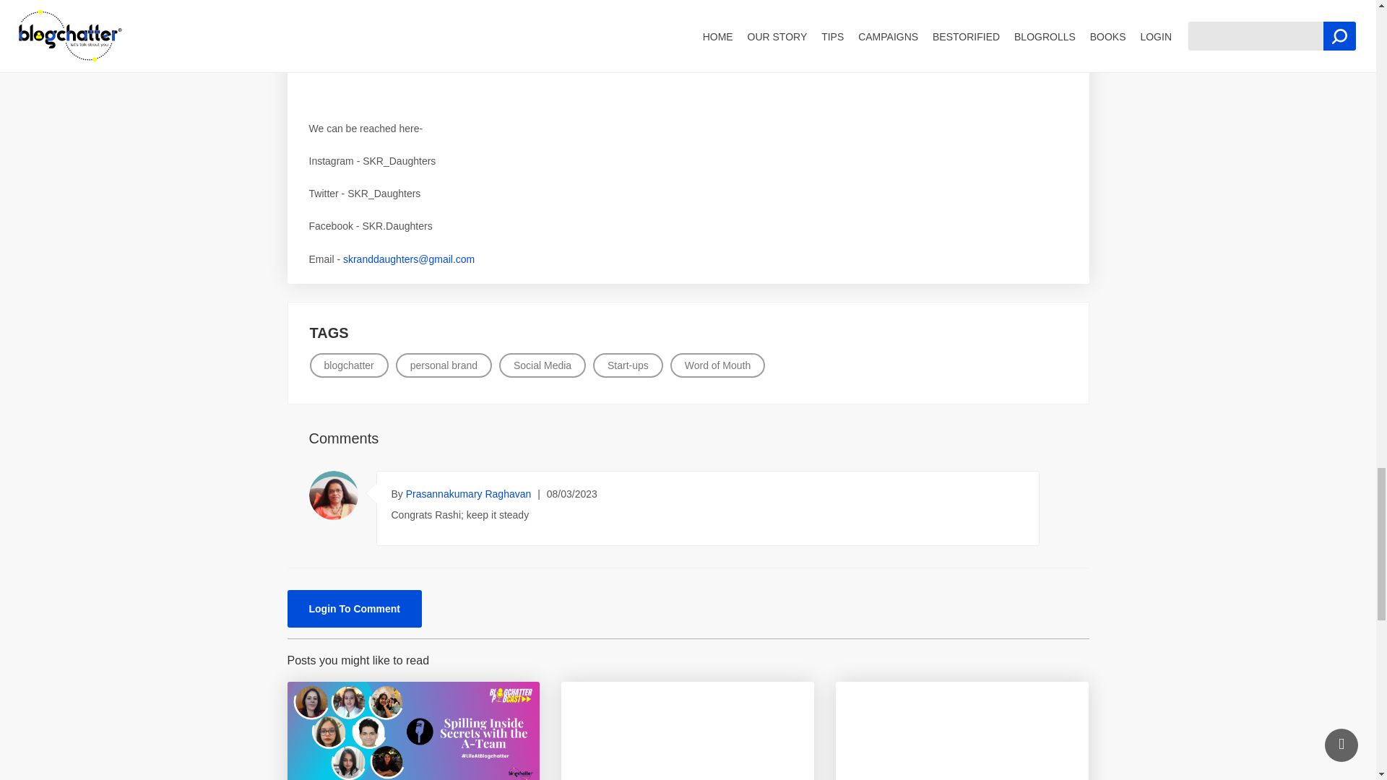 The height and width of the screenshot is (780, 1387). I want to click on personal brand, so click(444, 365).